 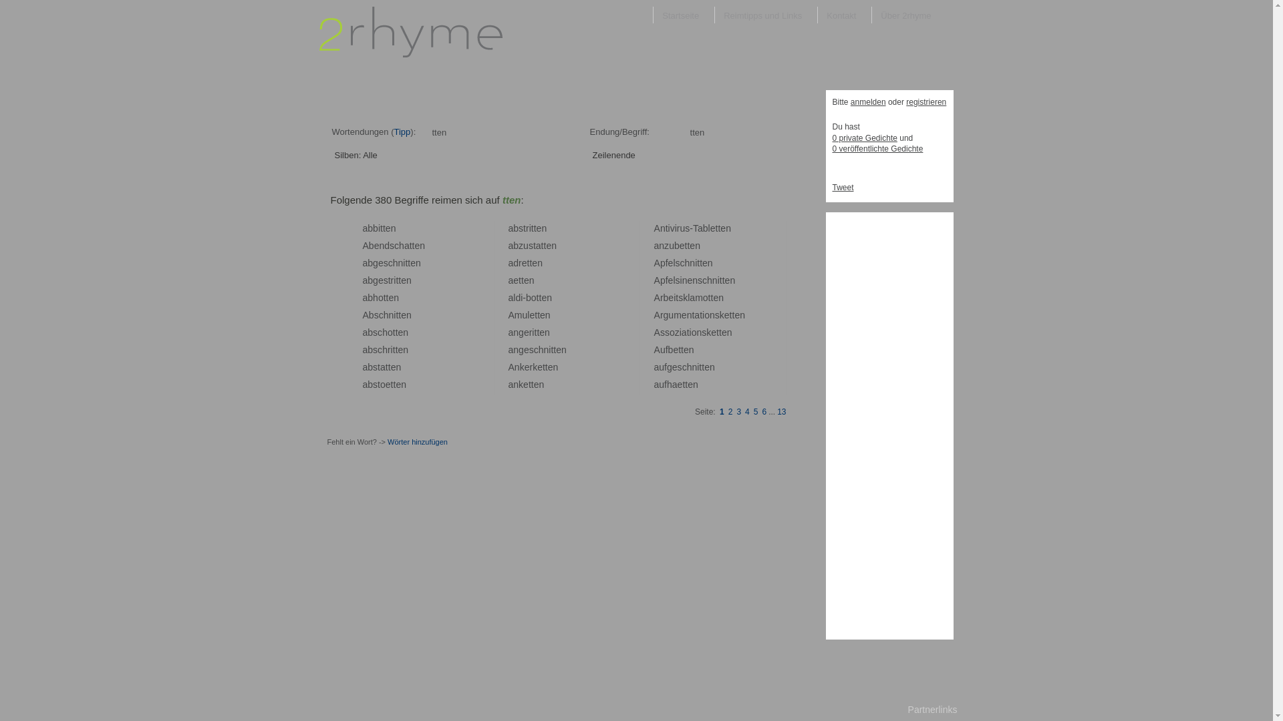 I want to click on o, so click(x=672, y=332).